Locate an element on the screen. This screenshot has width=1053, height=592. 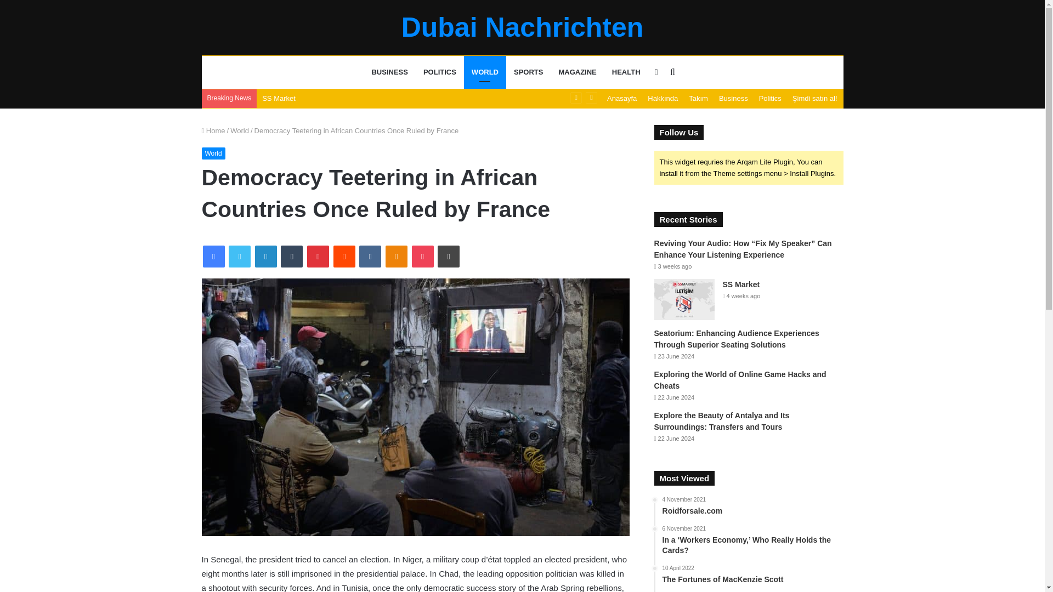
Business is located at coordinates (734, 98).